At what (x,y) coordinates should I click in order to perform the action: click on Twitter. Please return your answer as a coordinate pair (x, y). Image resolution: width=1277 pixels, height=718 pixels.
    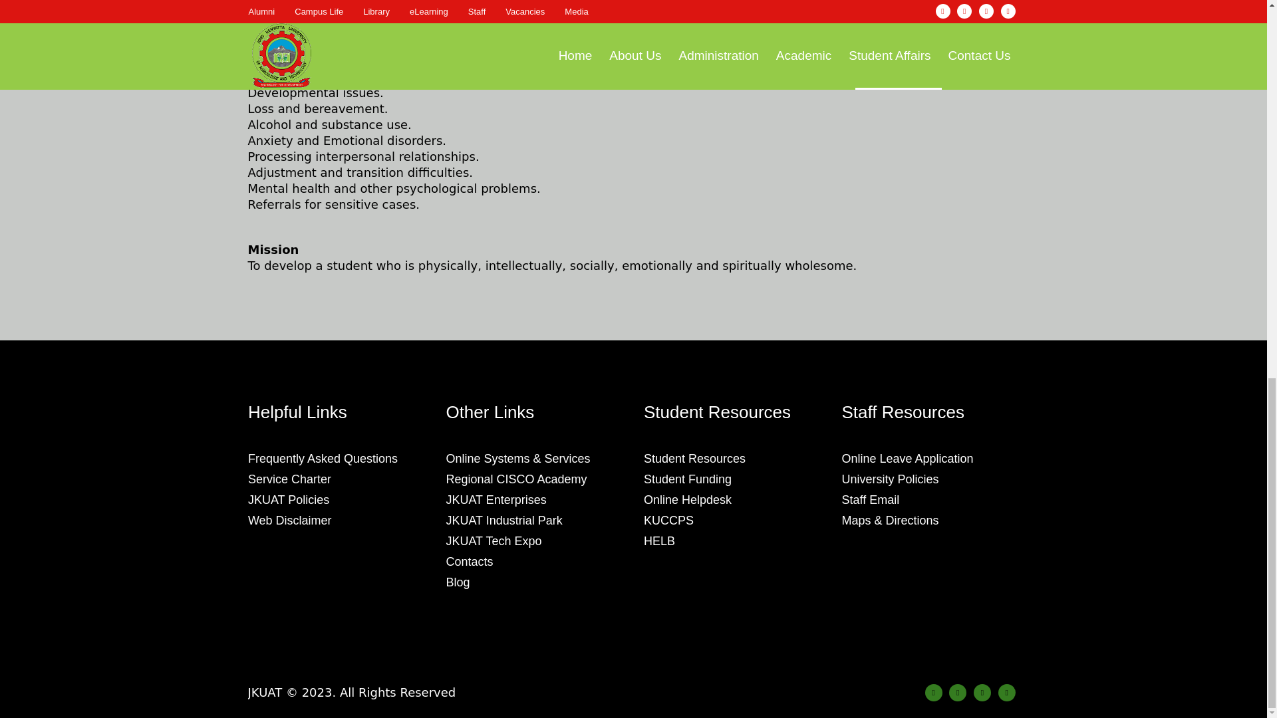
    Looking at the image, I should click on (982, 693).